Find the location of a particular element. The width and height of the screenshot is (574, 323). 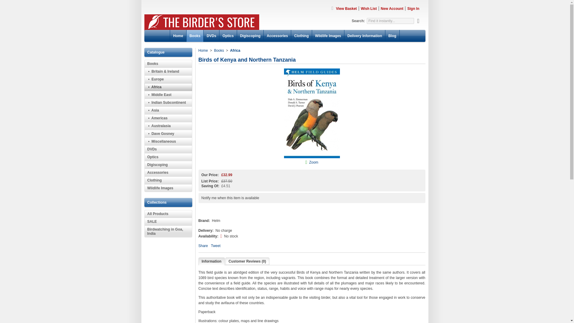

DVDs is located at coordinates (168, 149).